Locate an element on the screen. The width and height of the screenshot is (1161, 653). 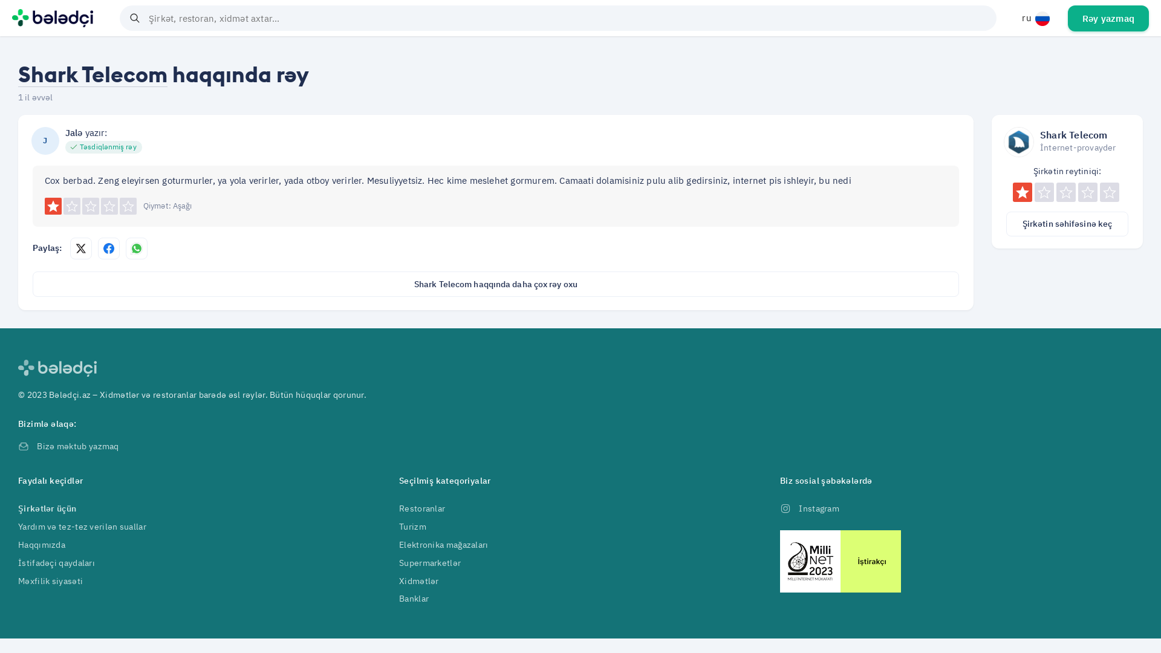
Banklar is located at coordinates (414, 599).